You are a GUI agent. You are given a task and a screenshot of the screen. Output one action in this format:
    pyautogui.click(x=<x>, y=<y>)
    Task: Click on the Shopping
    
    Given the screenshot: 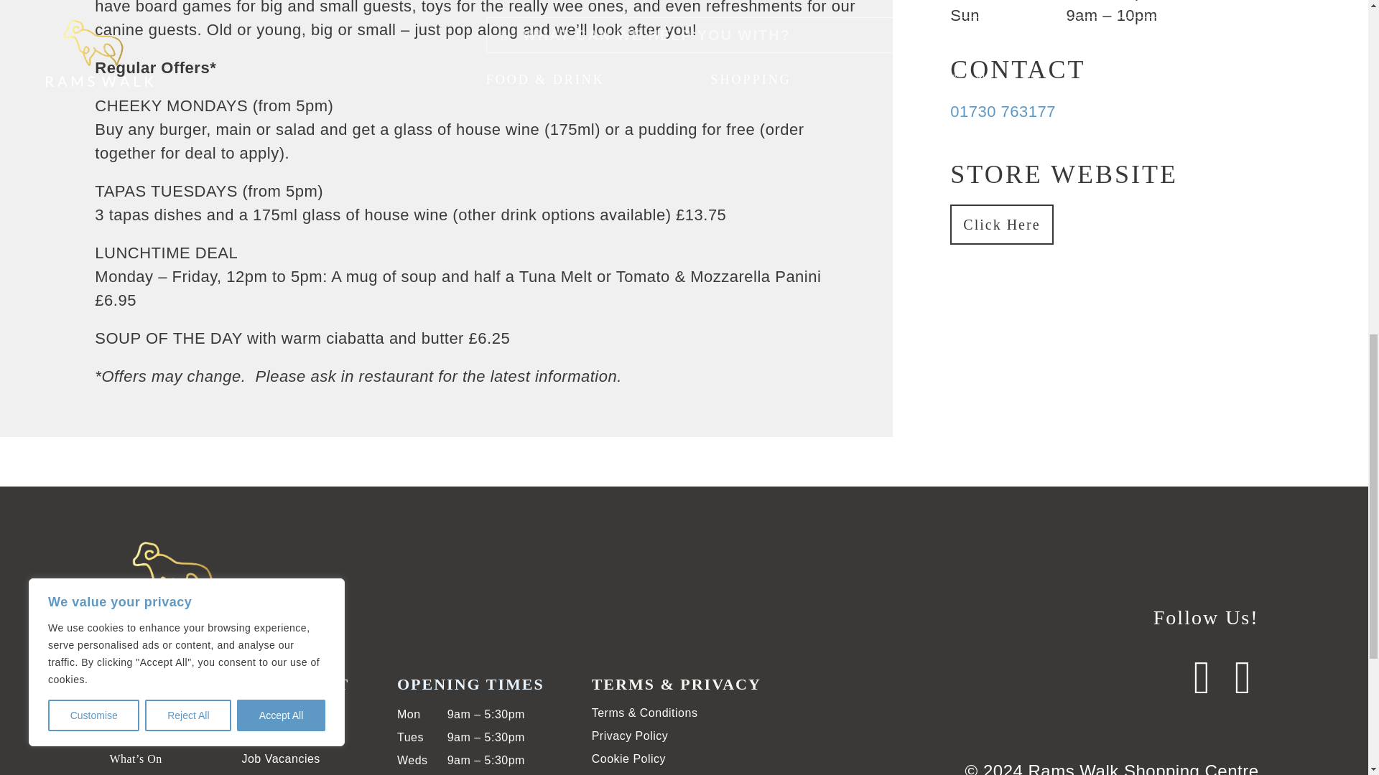 What is the action you would take?
    pyautogui.click(x=132, y=736)
    